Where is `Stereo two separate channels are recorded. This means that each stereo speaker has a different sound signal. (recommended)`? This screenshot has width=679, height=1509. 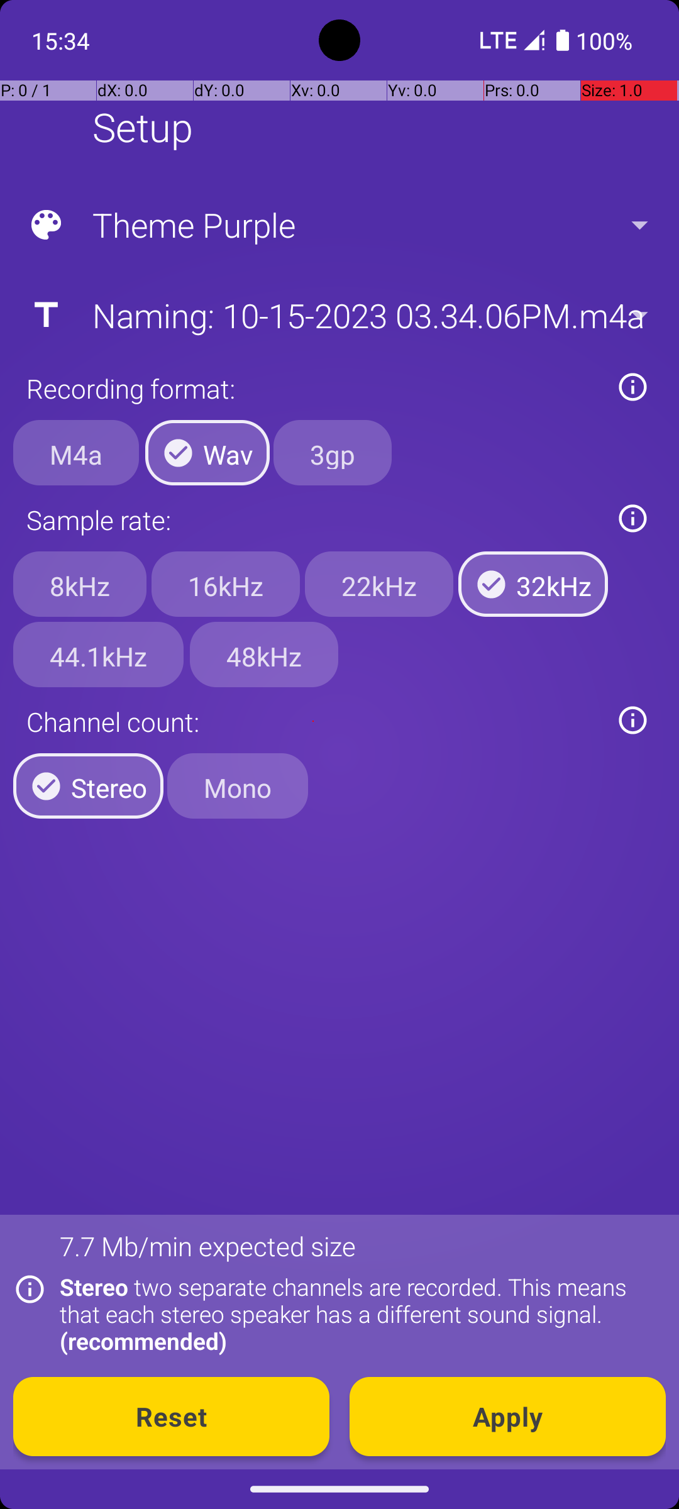 Stereo two separate channels are recorded. This means that each stereo speaker has a different sound signal. (recommended) is located at coordinates (356, 1314).